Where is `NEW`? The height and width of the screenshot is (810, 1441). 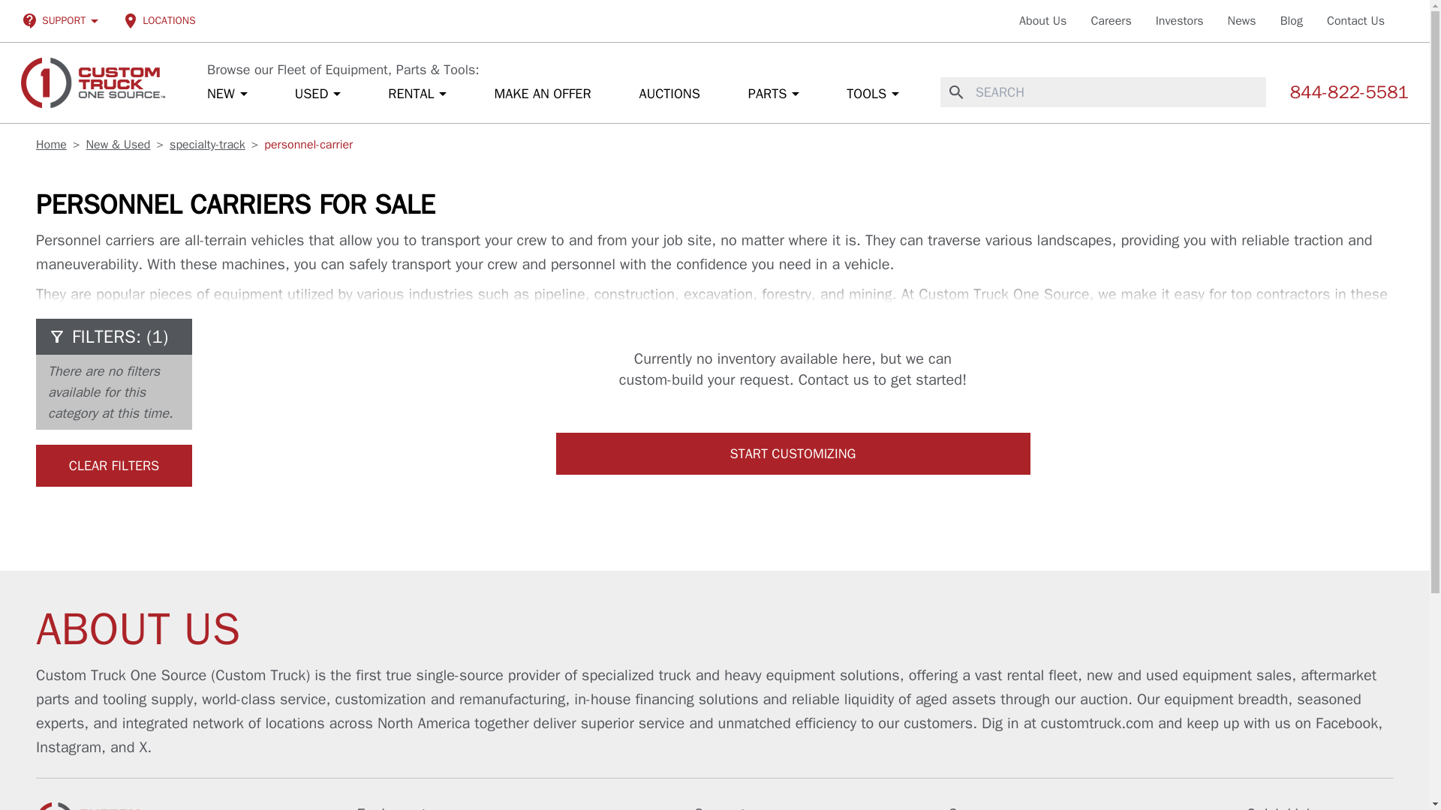
NEW is located at coordinates (227, 92).